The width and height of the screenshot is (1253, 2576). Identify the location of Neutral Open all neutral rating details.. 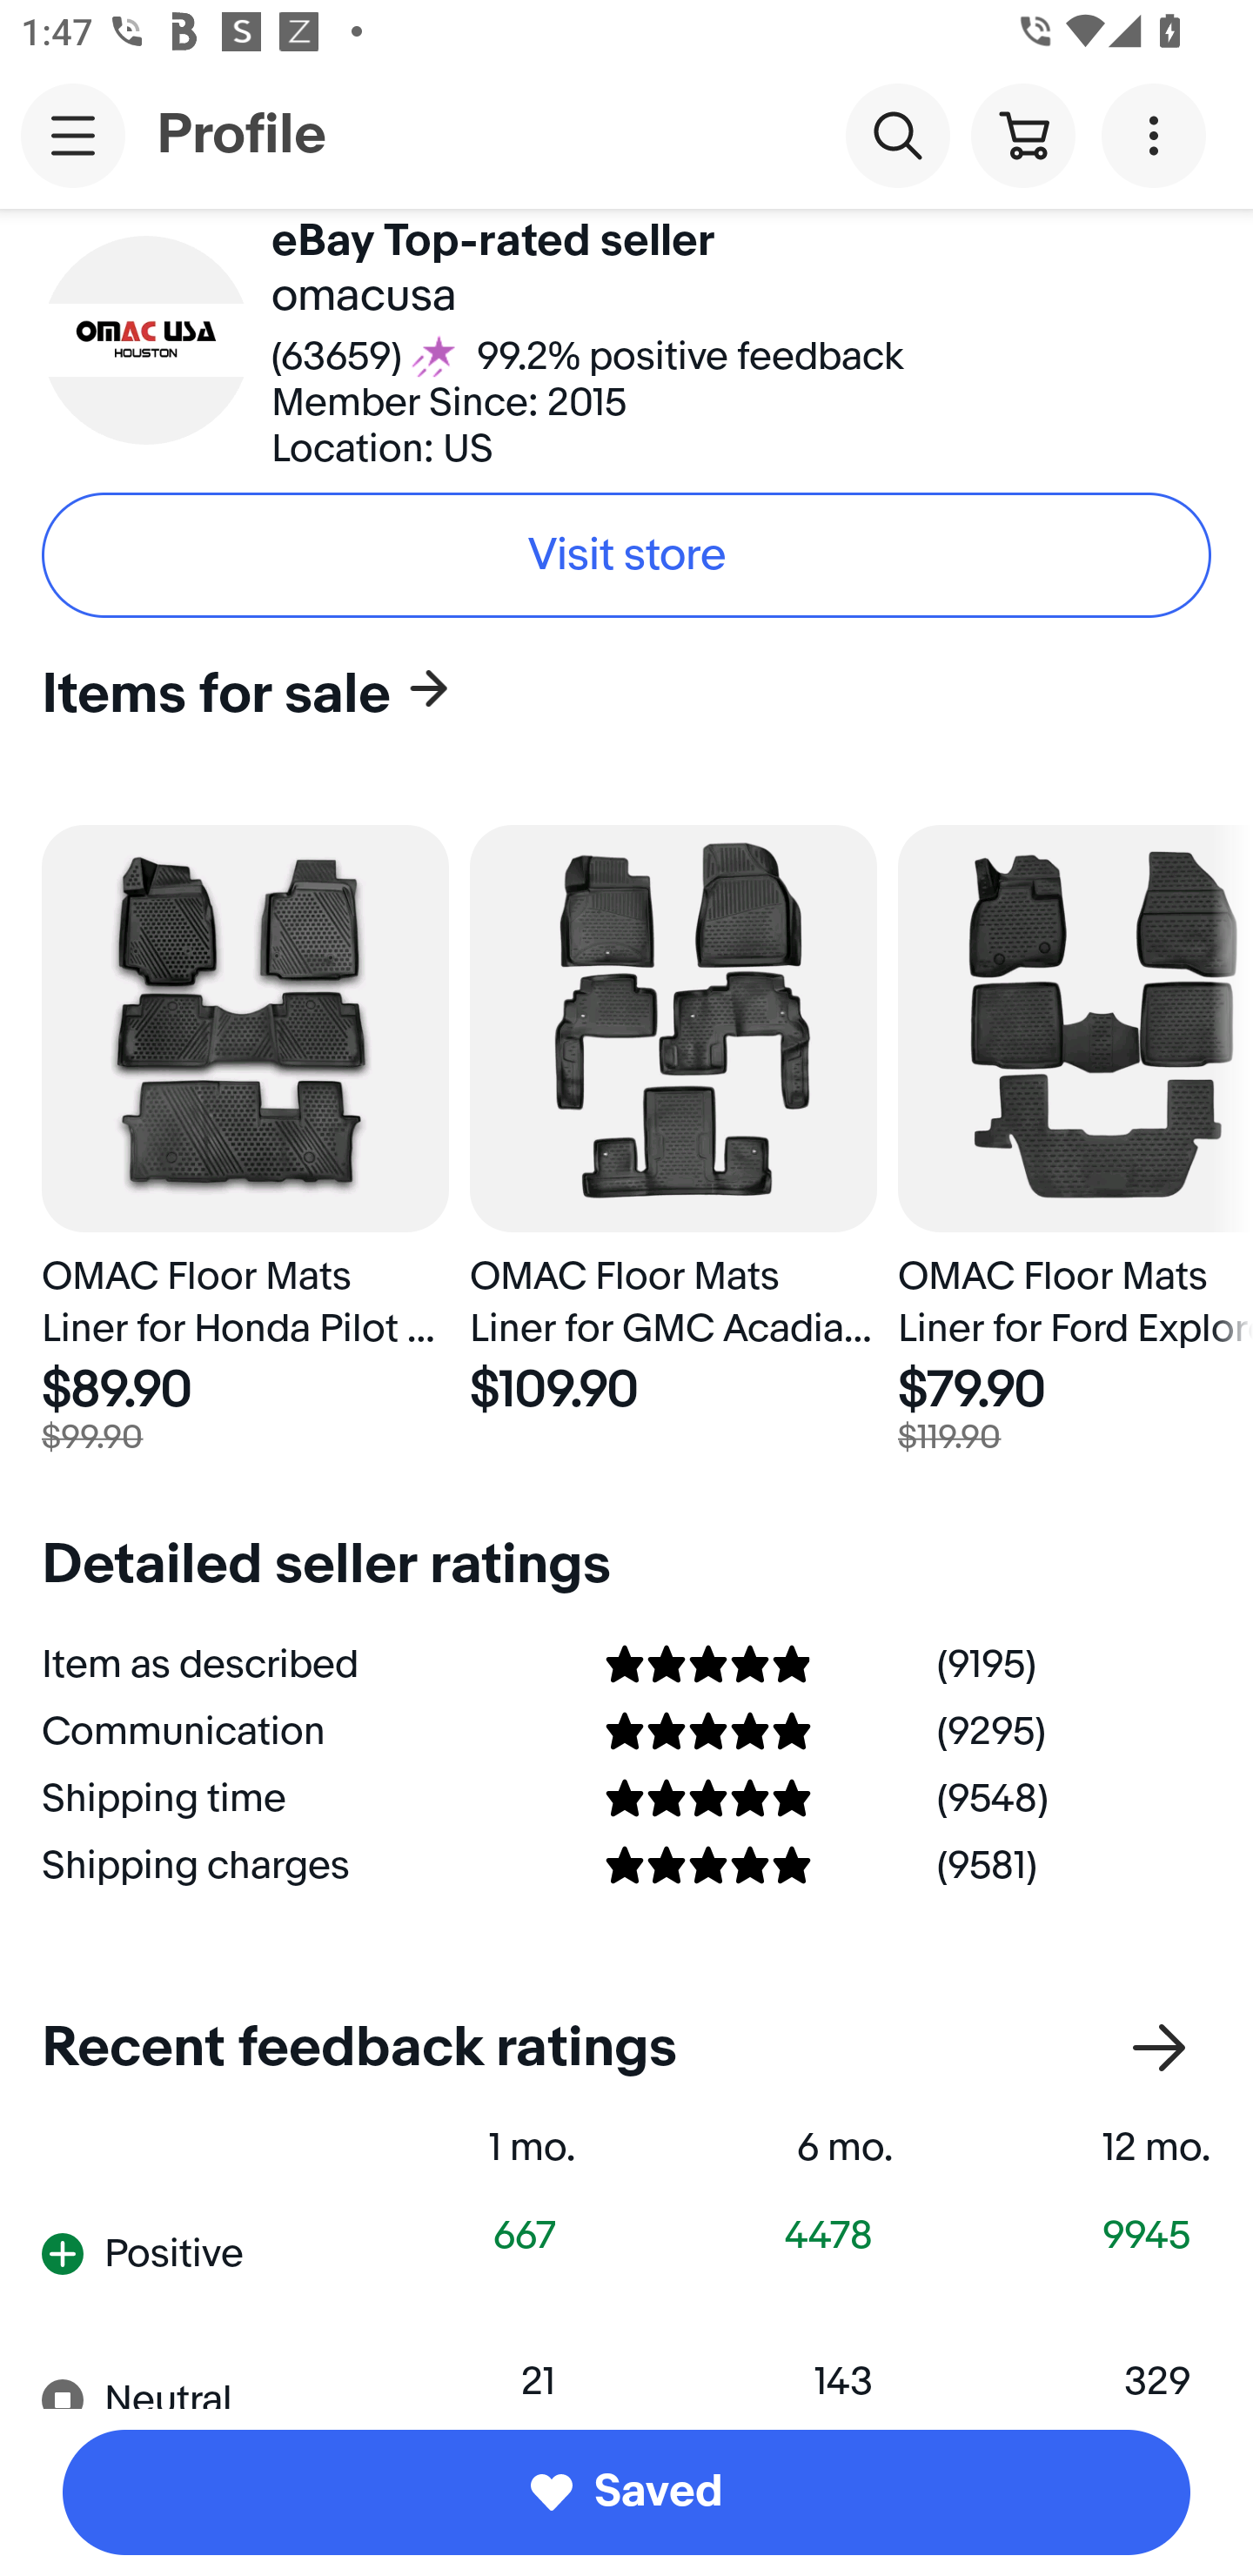
(184, 2372).